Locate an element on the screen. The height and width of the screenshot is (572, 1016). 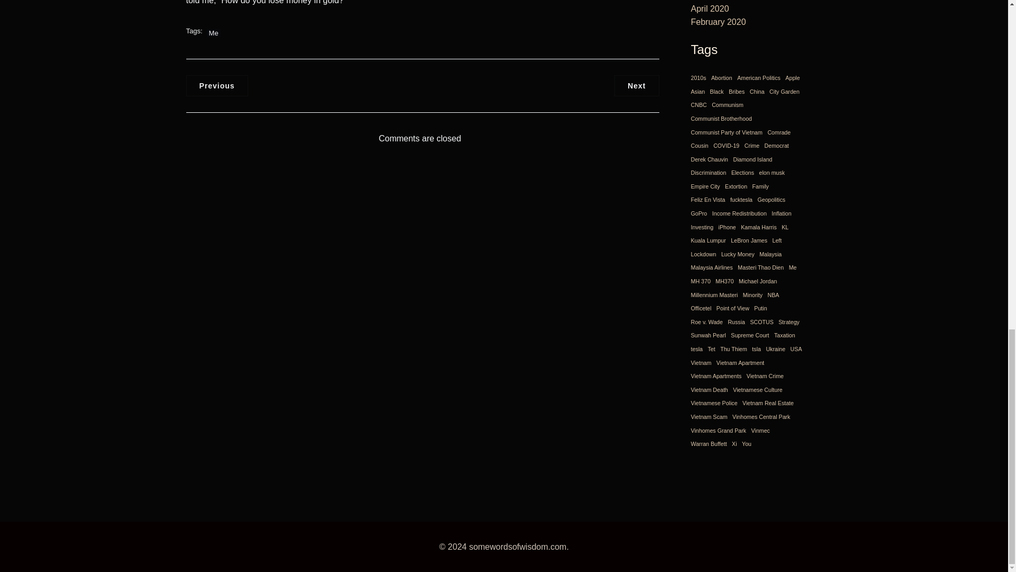
Me is located at coordinates (214, 33).